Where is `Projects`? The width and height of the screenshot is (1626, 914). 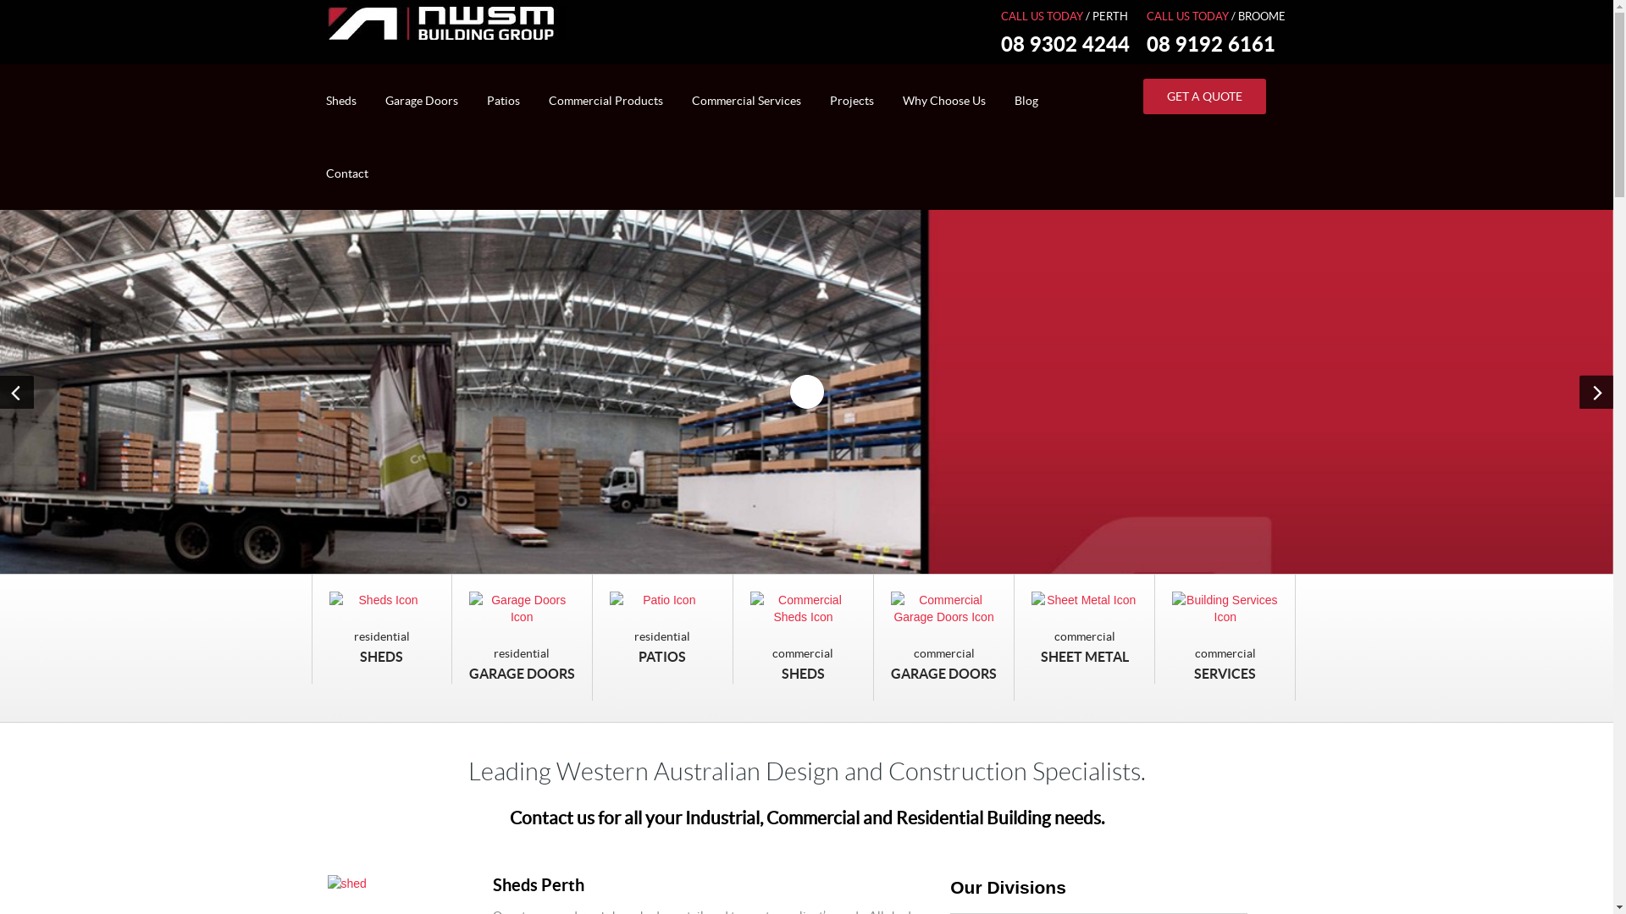
Projects is located at coordinates (851, 101).